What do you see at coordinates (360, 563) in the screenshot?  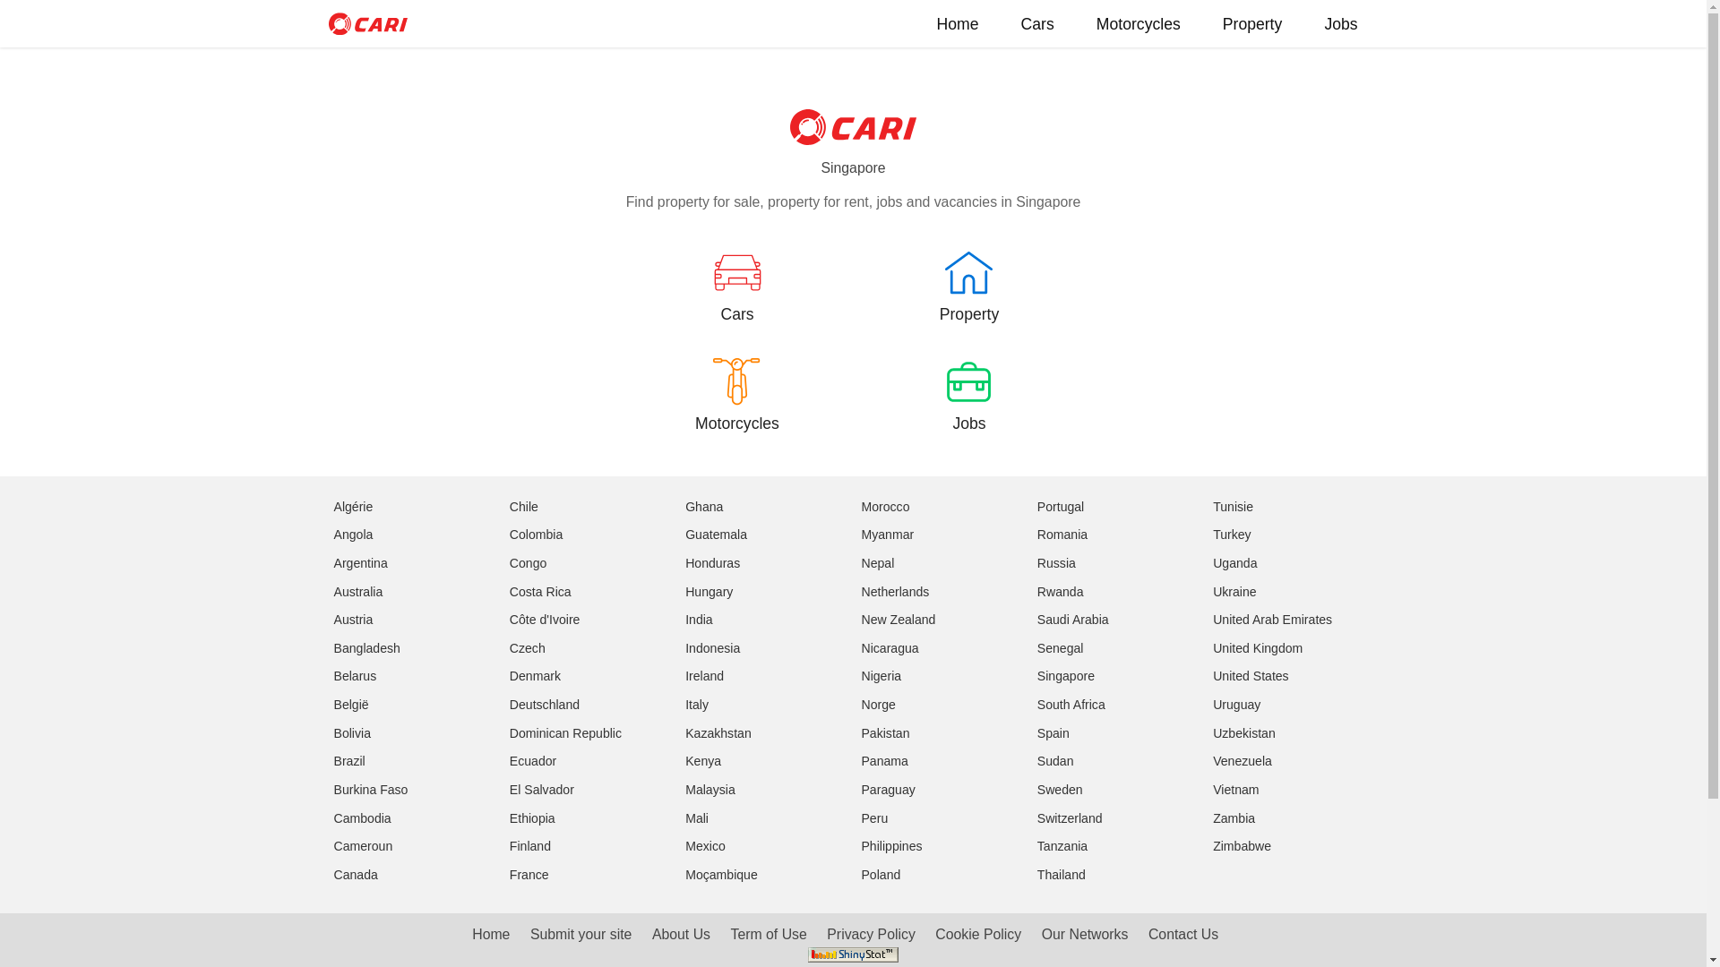 I see `Argentina` at bounding box center [360, 563].